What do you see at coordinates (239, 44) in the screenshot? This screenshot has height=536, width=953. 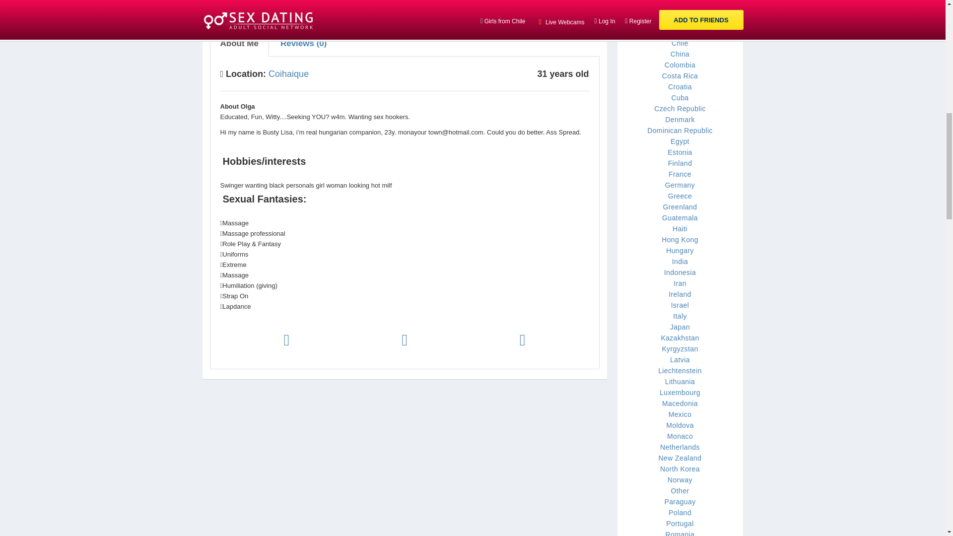 I see `About Me` at bounding box center [239, 44].